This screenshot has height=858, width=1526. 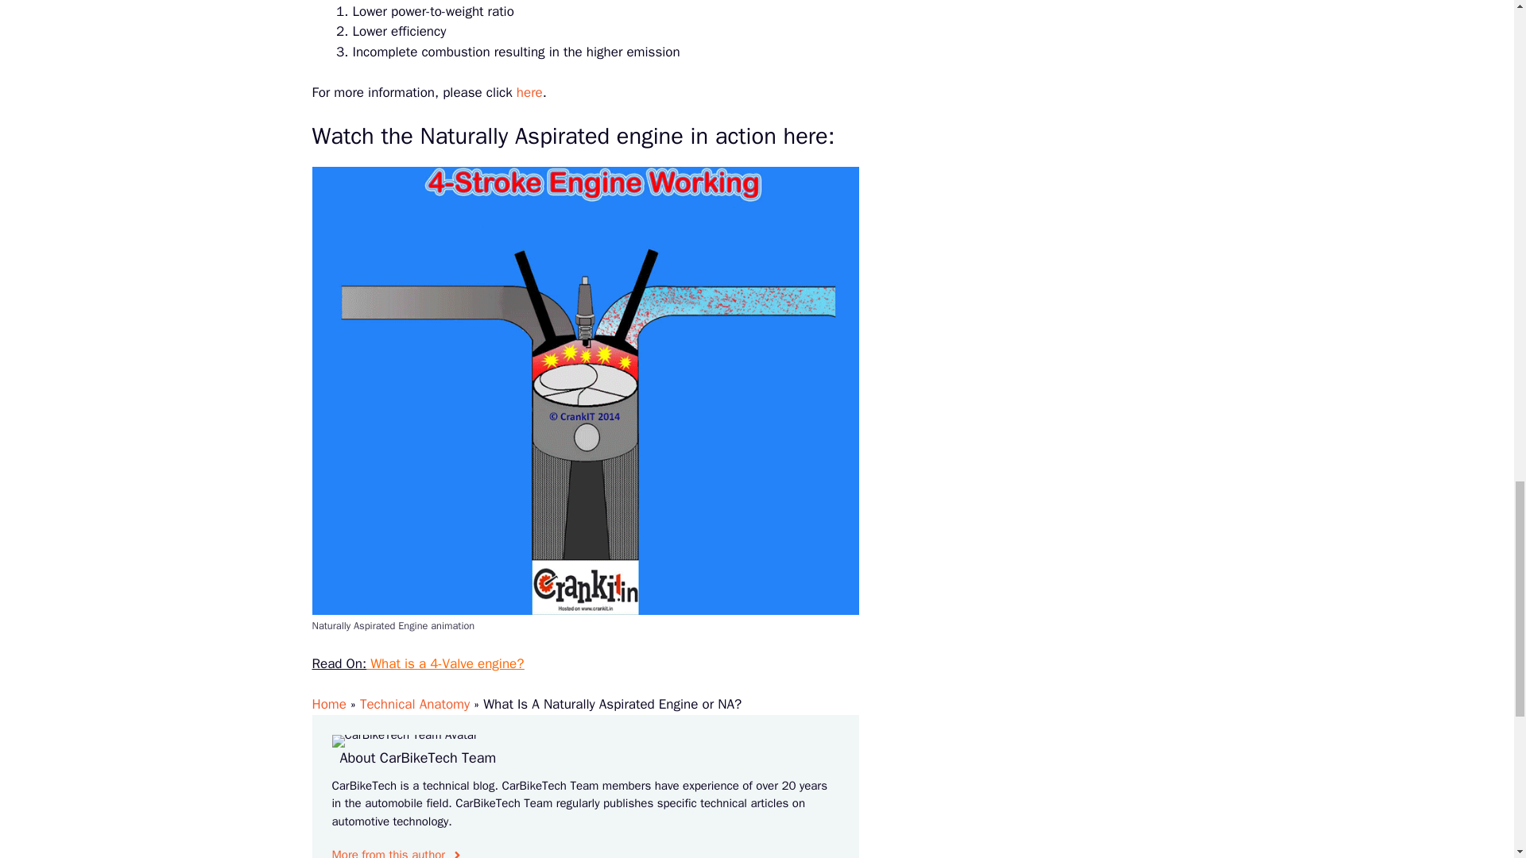 What do you see at coordinates (444, 663) in the screenshot?
I see `What is a 4-Valve engine?` at bounding box center [444, 663].